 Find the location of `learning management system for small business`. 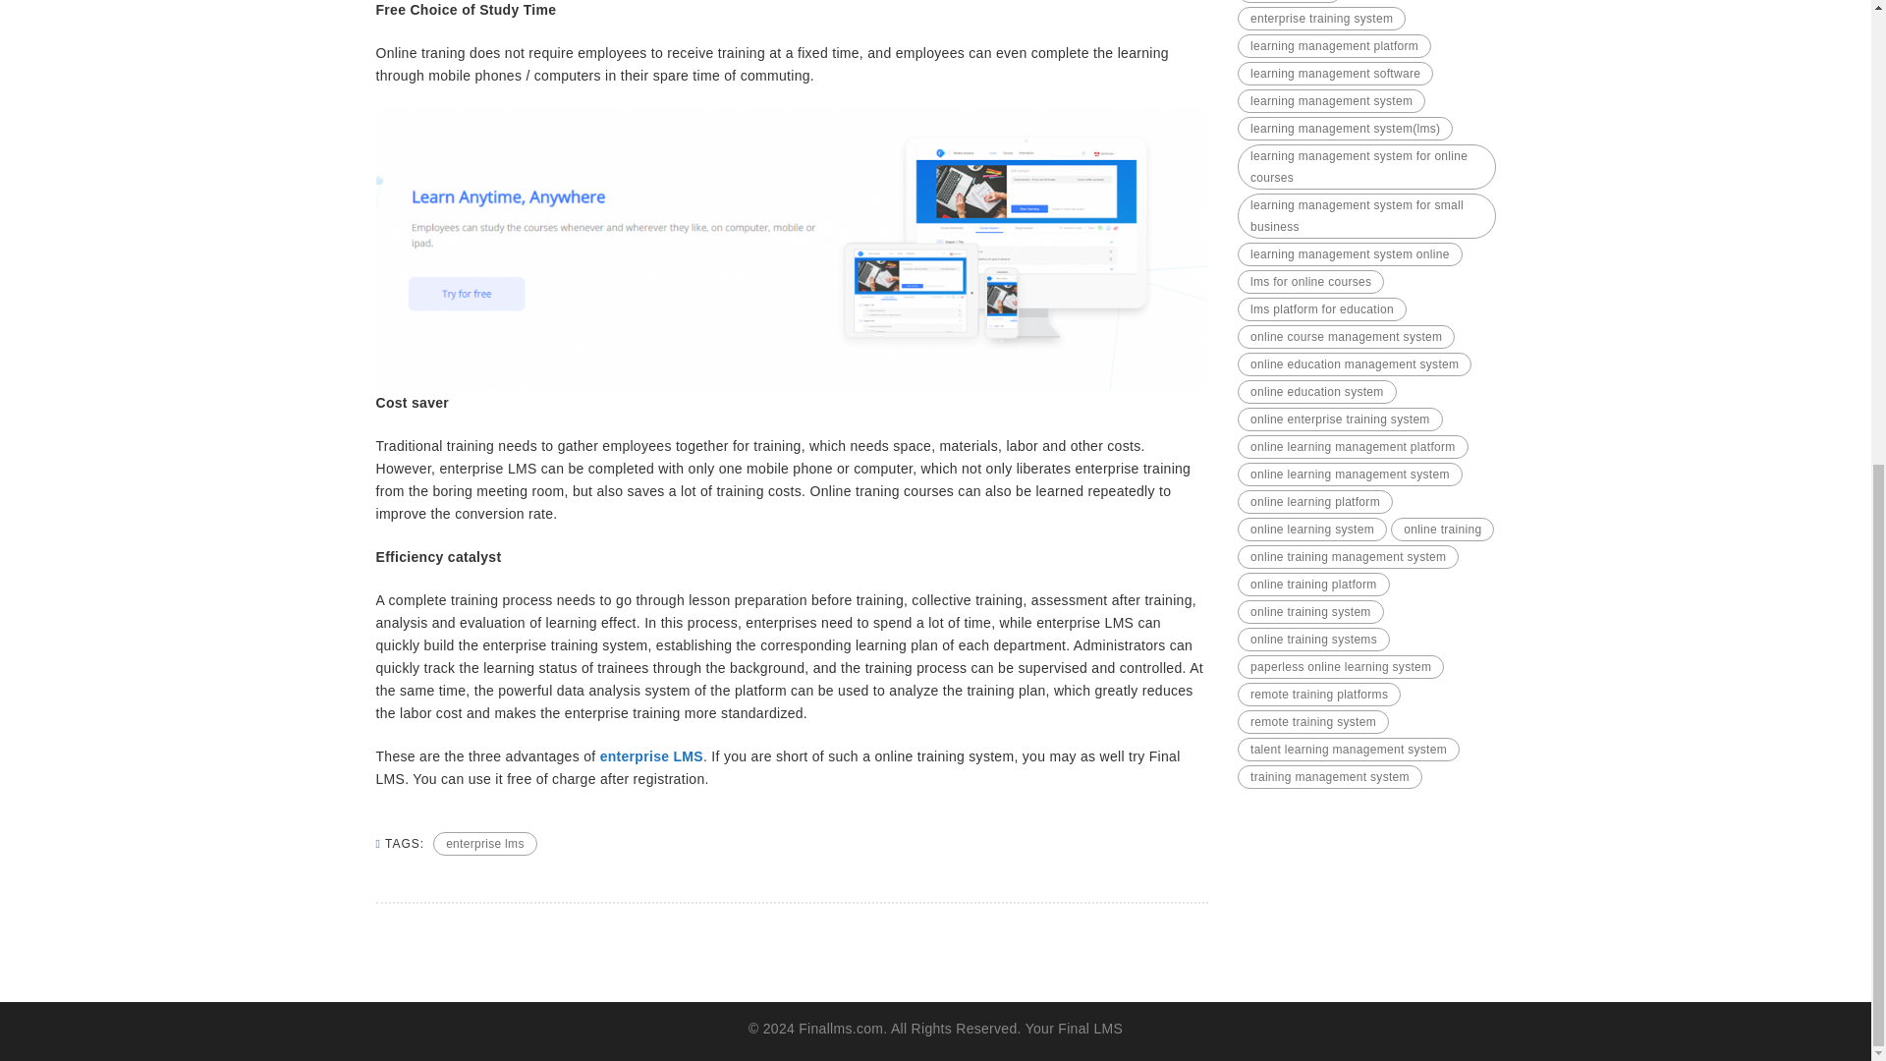

learning management system for small business is located at coordinates (1365, 216).